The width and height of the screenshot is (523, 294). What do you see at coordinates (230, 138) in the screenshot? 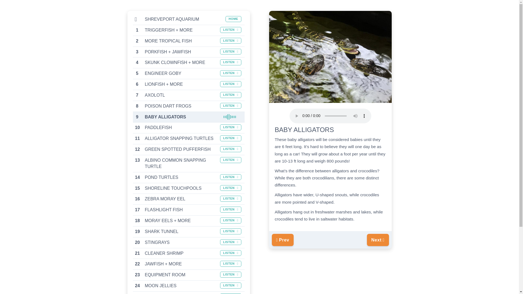
I see `LISTEN` at bounding box center [230, 138].